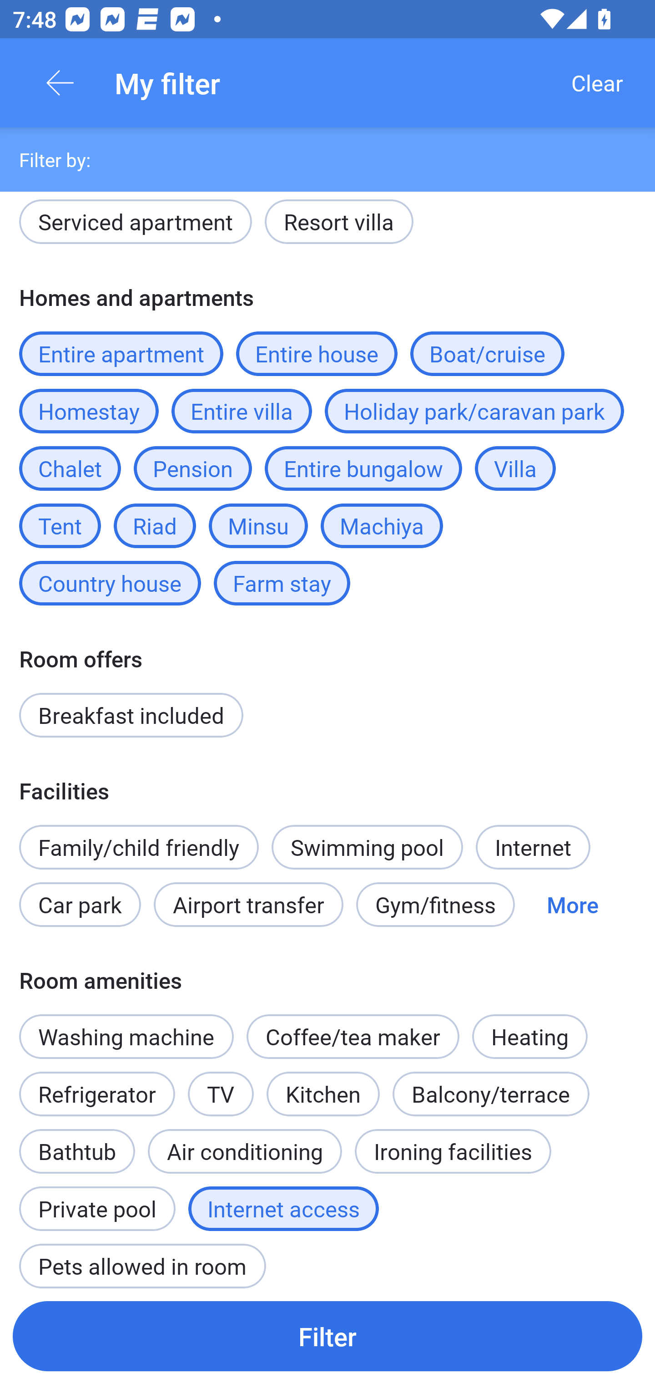 This screenshot has height=1384, width=655. Describe the element at coordinates (80, 904) in the screenshot. I see `Car park` at that location.